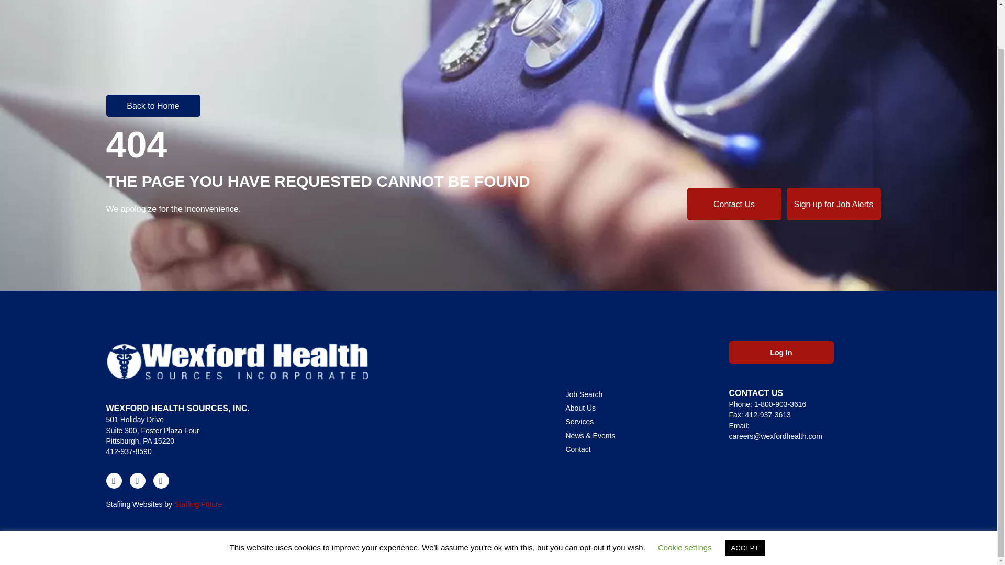 The height and width of the screenshot is (565, 1005). What do you see at coordinates (636, 449) in the screenshot?
I see `Contact` at bounding box center [636, 449].